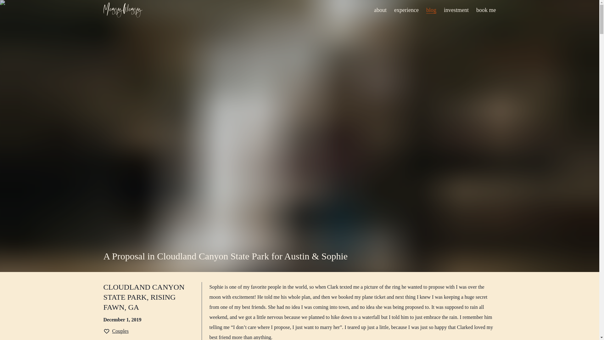 The height and width of the screenshot is (340, 604). Describe the element at coordinates (116, 331) in the screenshot. I see `Couples` at that location.